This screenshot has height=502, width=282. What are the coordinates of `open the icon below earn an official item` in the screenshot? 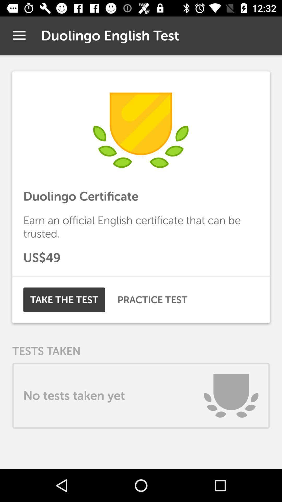 It's located at (141, 258).